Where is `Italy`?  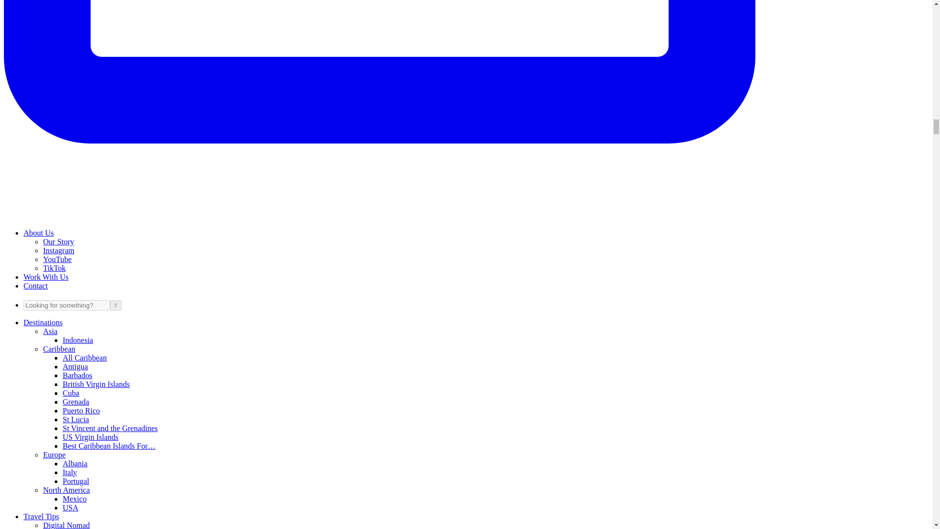
Italy is located at coordinates (70, 472).